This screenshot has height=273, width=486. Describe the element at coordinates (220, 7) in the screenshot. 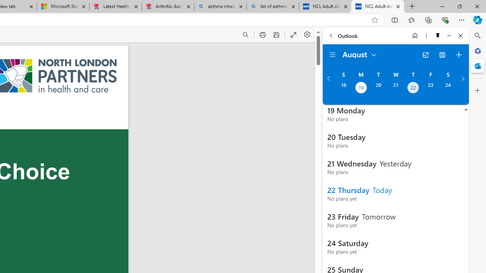

I see `asthma inhaler - Search` at that location.